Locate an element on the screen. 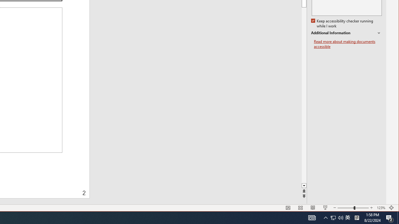 This screenshot has height=224, width=399. Additional Information is located at coordinates (346, 33).